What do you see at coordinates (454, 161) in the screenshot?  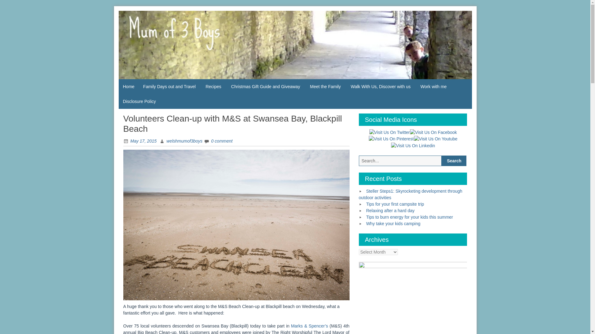 I see `Search` at bounding box center [454, 161].